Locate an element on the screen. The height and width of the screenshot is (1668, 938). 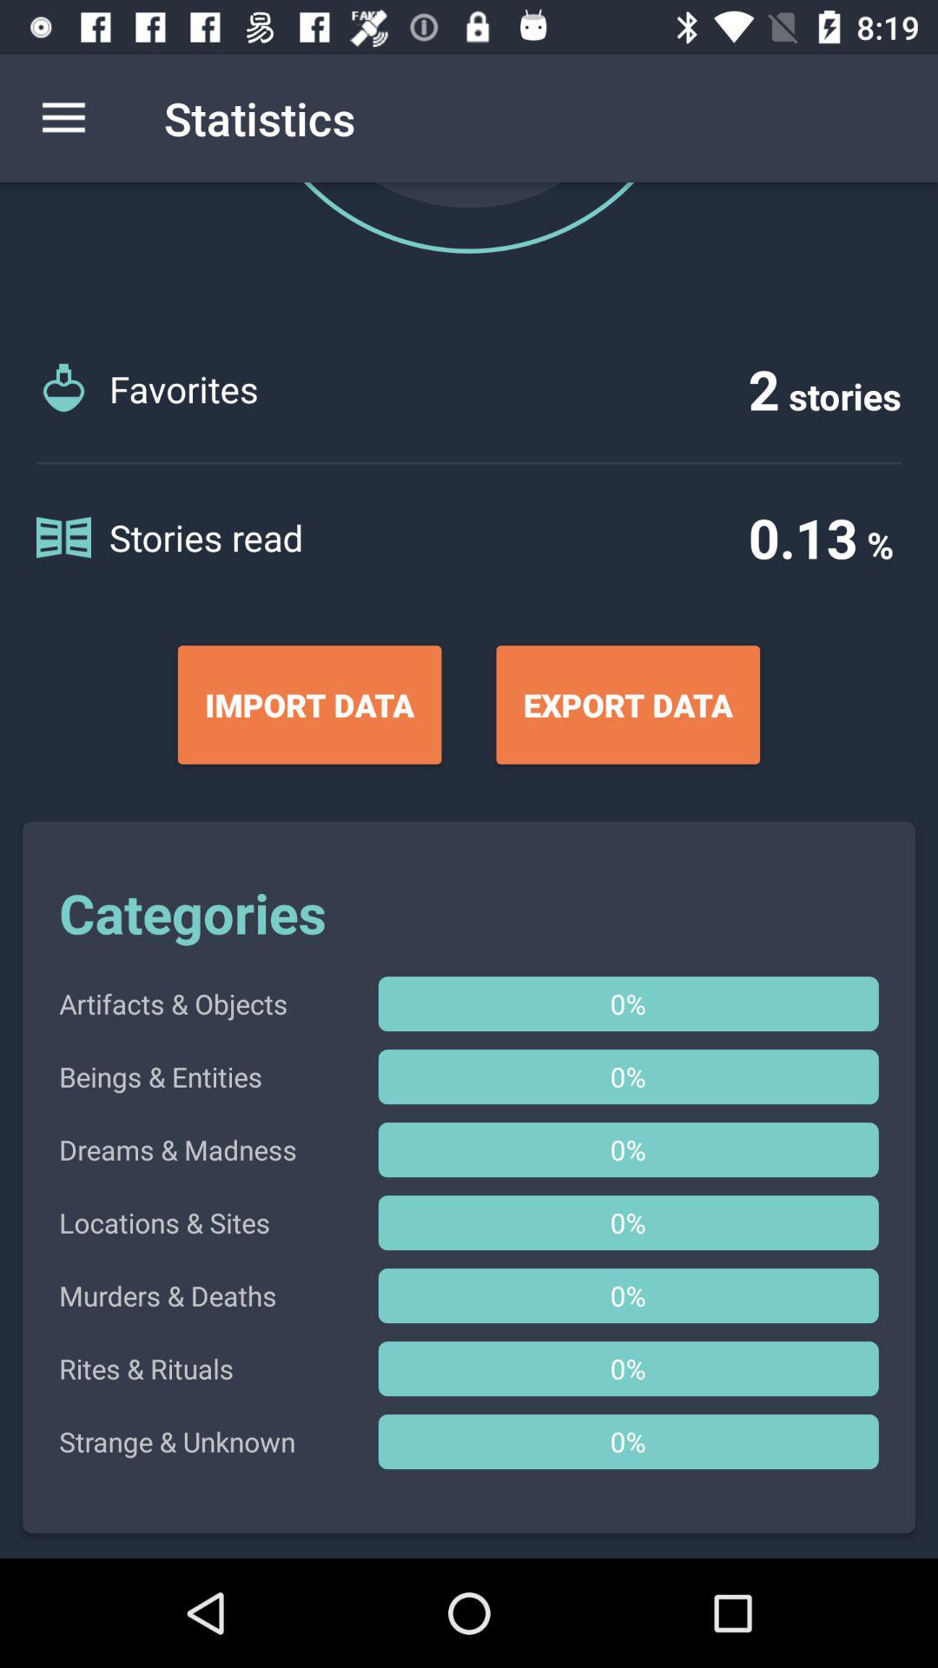
tap the item below the stories read item is located at coordinates (309, 705).